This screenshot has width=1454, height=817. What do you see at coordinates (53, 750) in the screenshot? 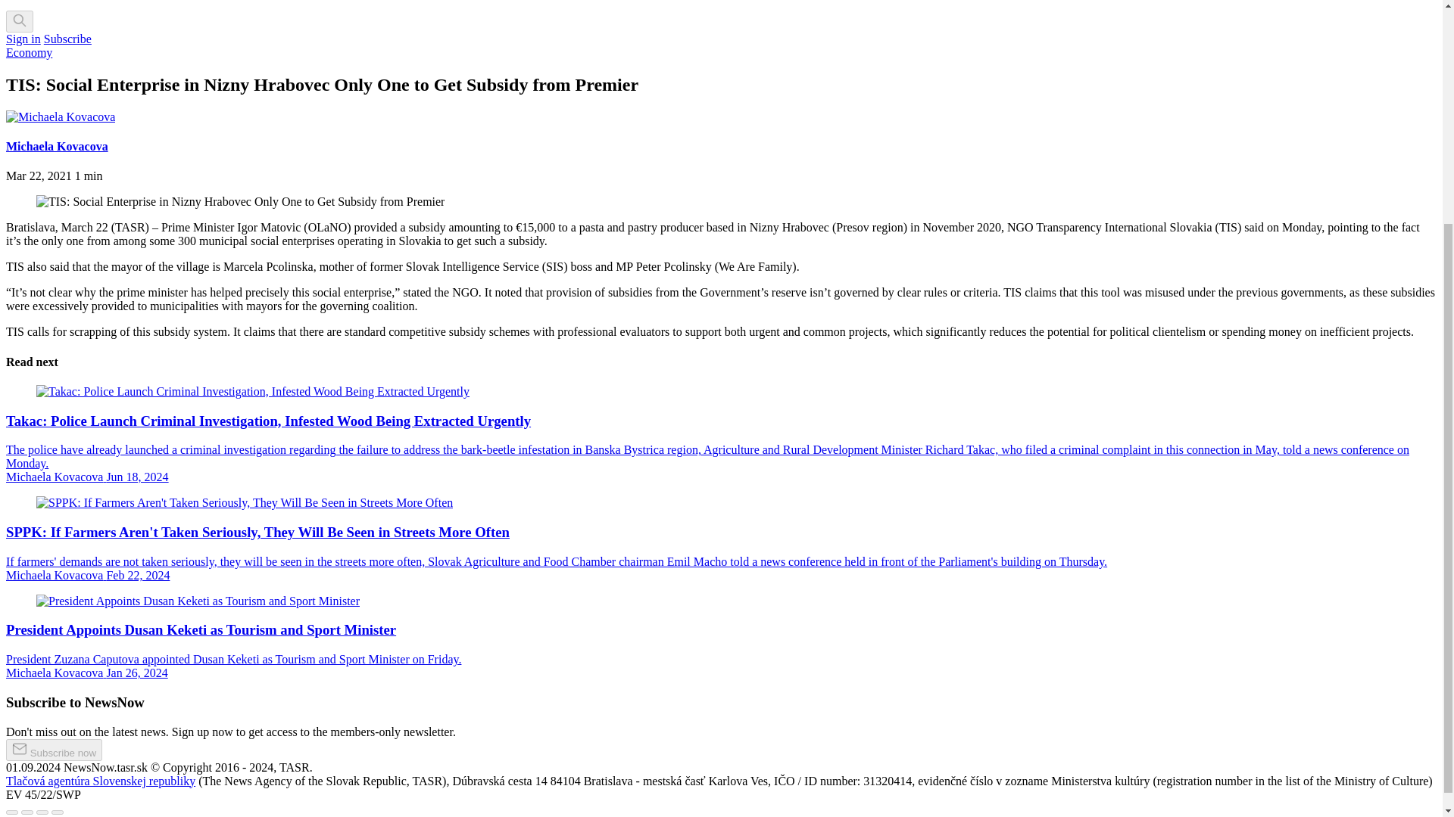
I see `Subscribe now` at bounding box center [53, 750].